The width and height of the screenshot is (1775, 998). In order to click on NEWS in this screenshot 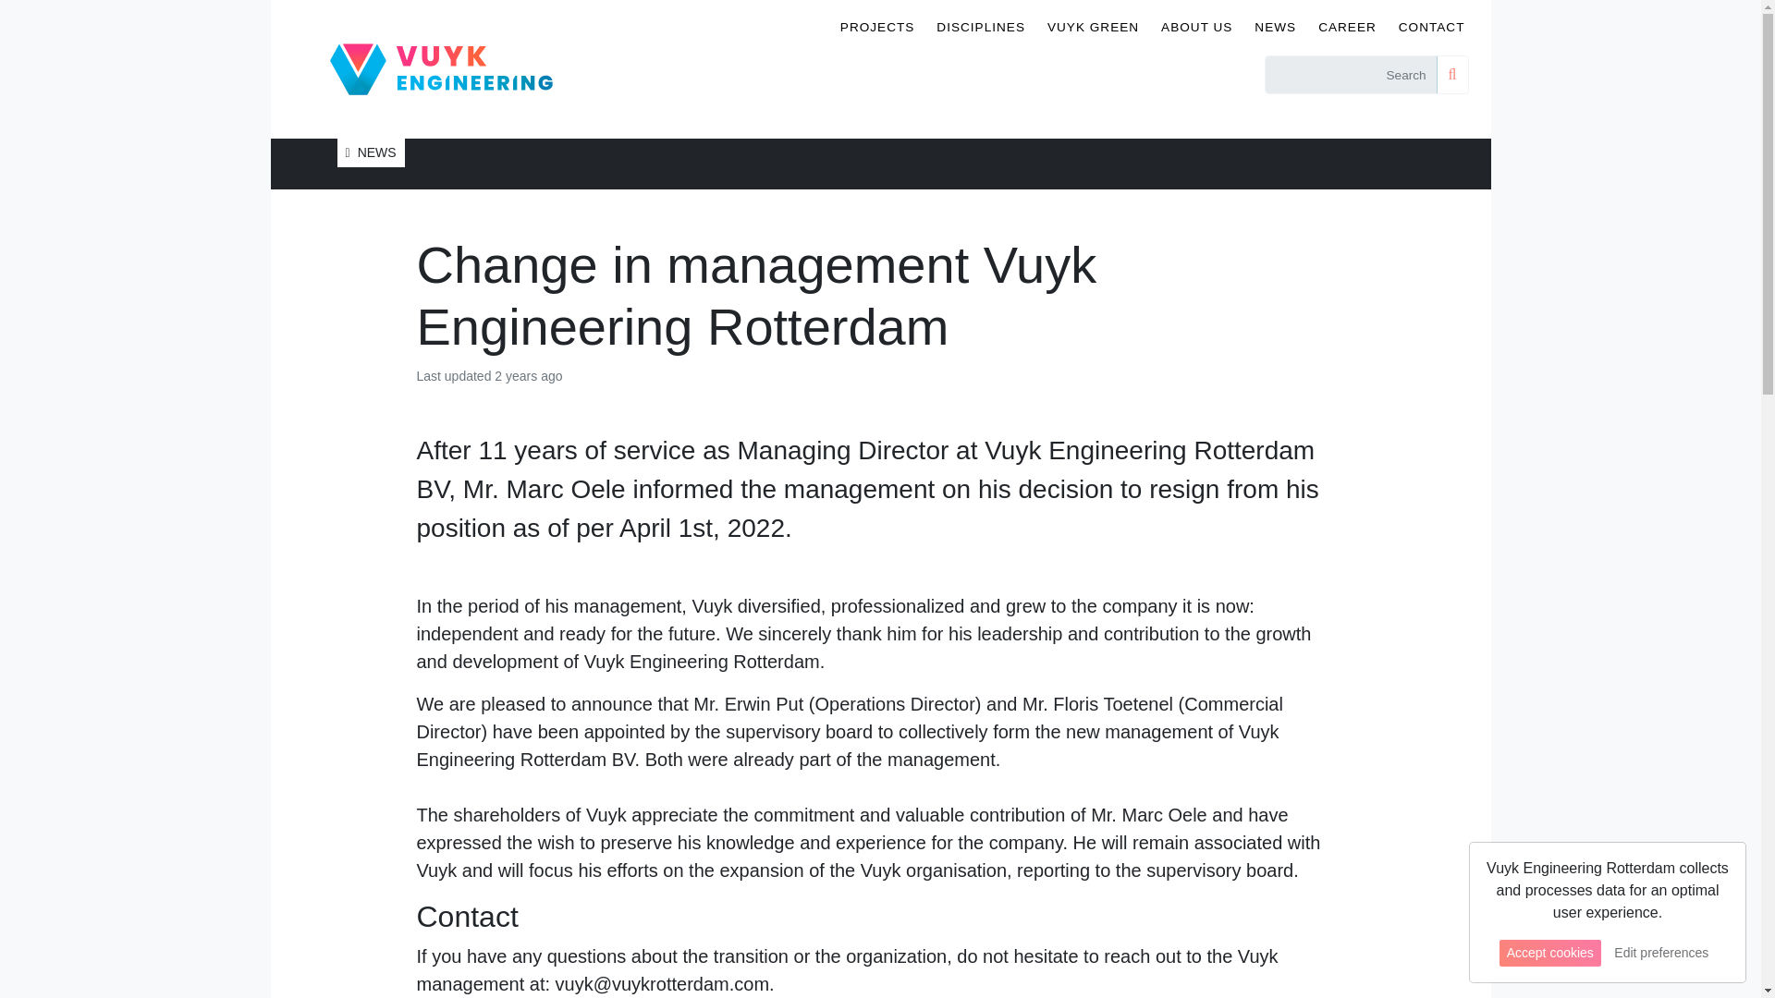, I will do `click(1275, 28)`.